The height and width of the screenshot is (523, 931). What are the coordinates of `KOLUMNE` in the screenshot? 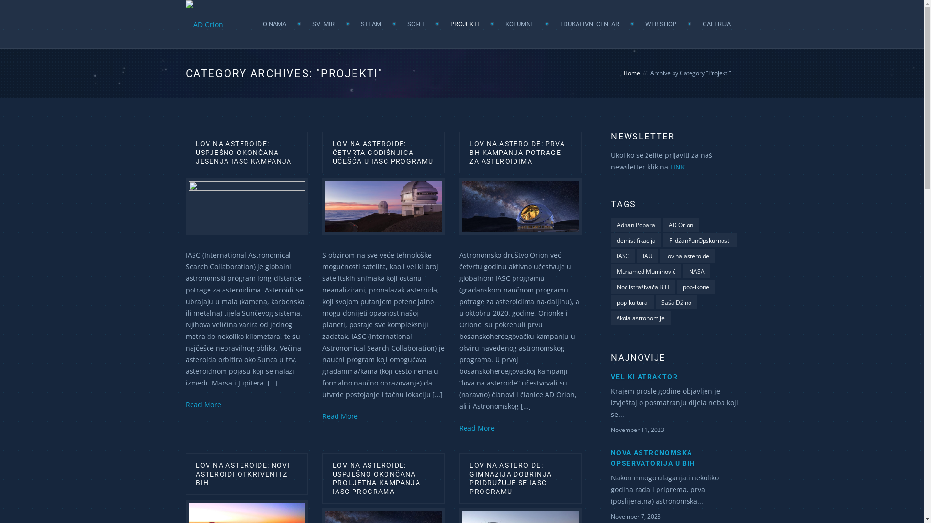 It's located at (520, 24).